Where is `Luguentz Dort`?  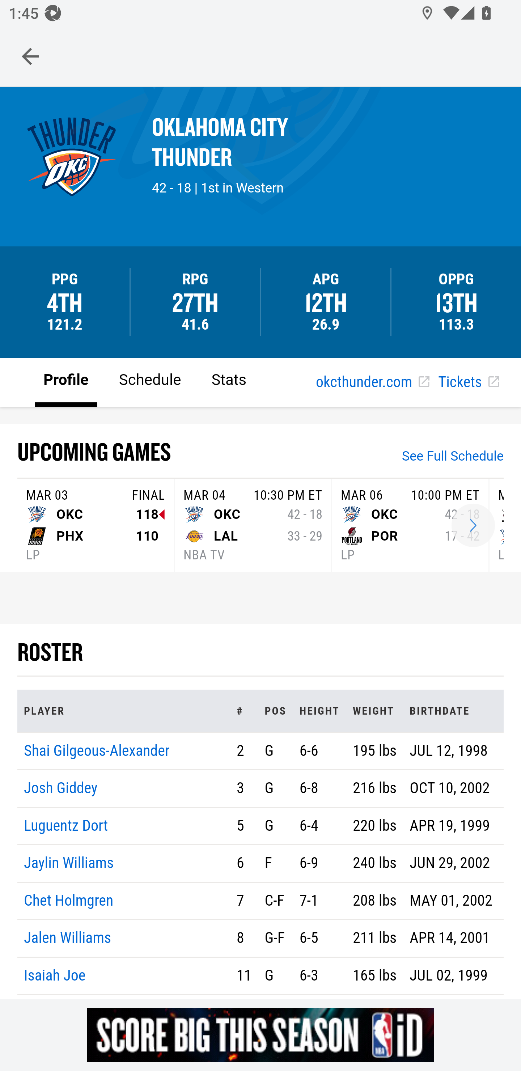
Luguentz Dort is located at coordinates (66, 825).